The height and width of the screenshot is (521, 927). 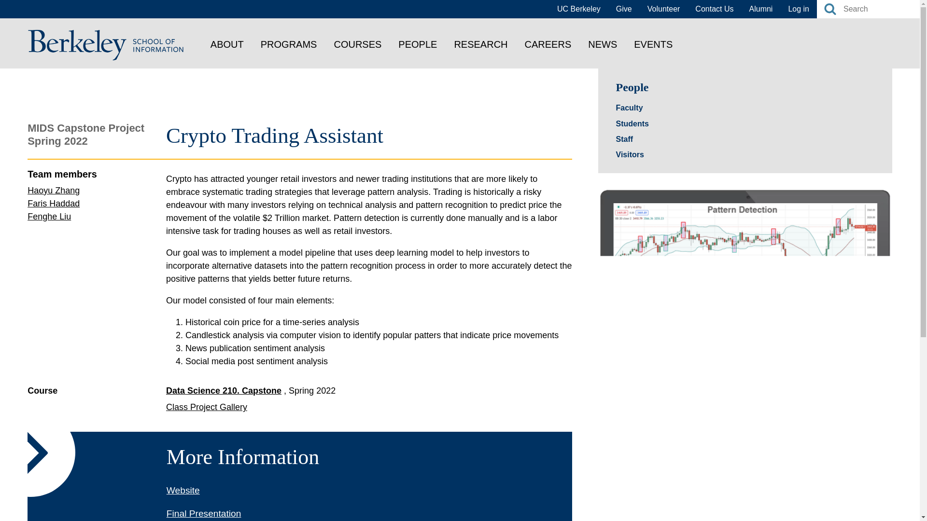 What do you see at coordinates (289, 44) in the screenshot?
I see `PROGRAMS` at bounding box center [289, 44].